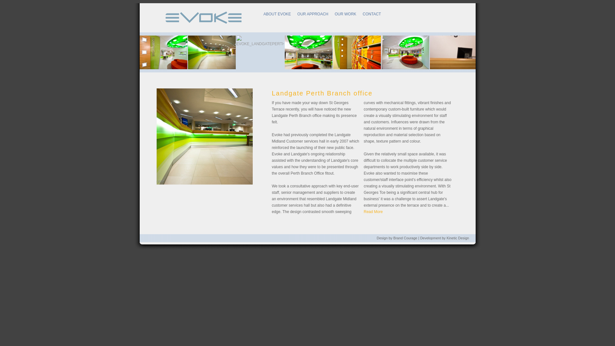 Image resolution: width=615 pixels, height=346 pixels. I want to click on OUR WORK, so click(345, 14).